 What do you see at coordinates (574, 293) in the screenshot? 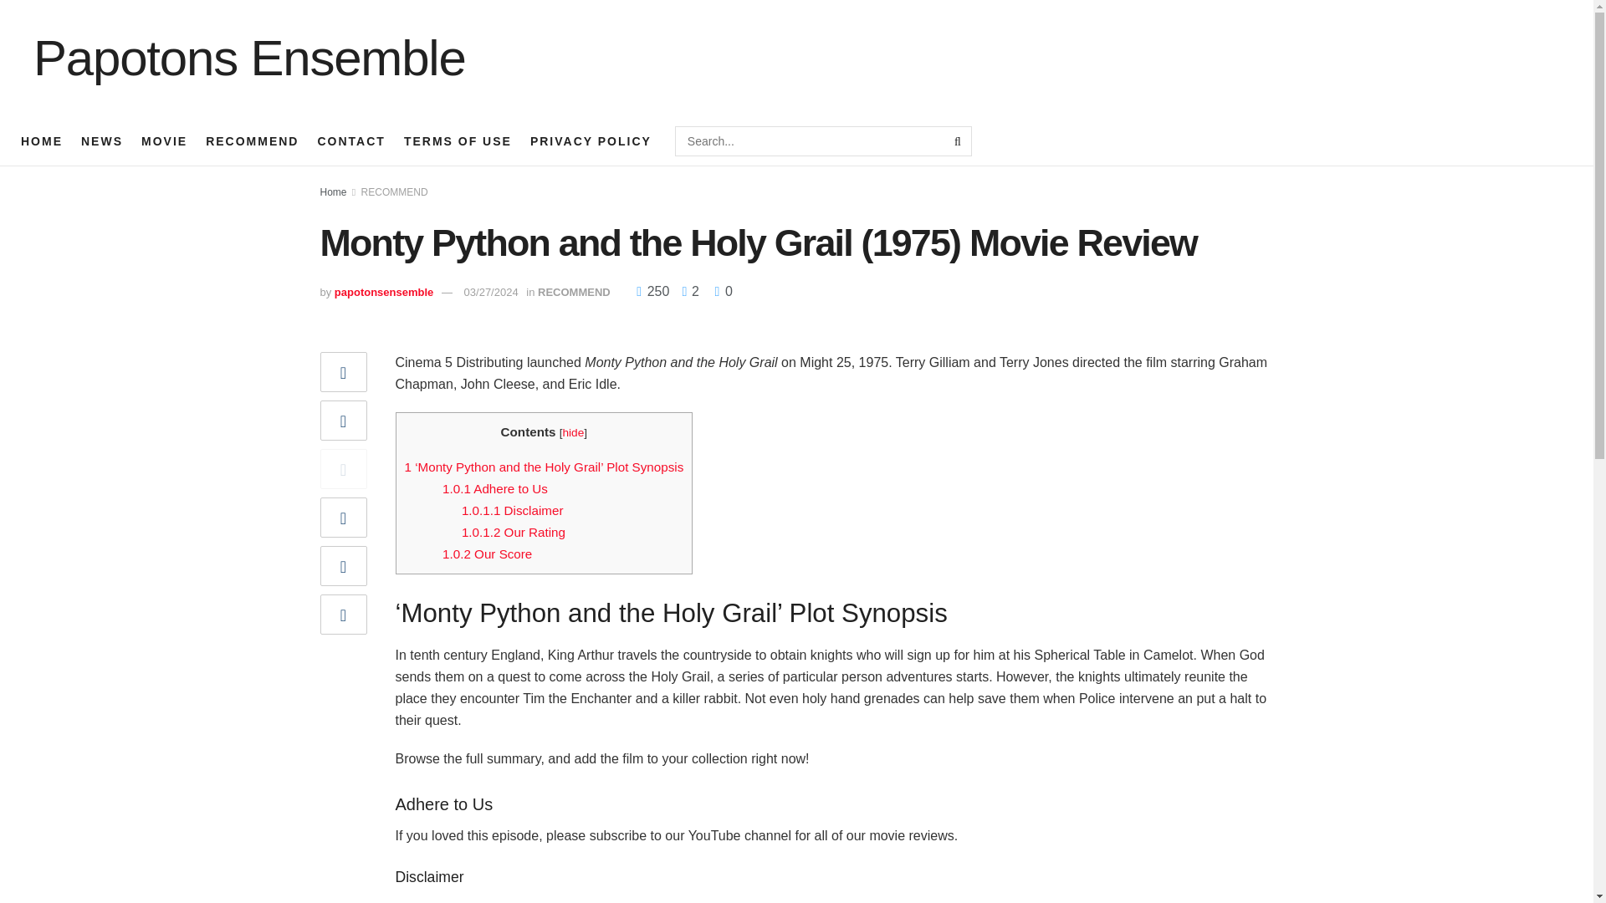
I see `RECOMMEND` at bounding box center [574, 293].